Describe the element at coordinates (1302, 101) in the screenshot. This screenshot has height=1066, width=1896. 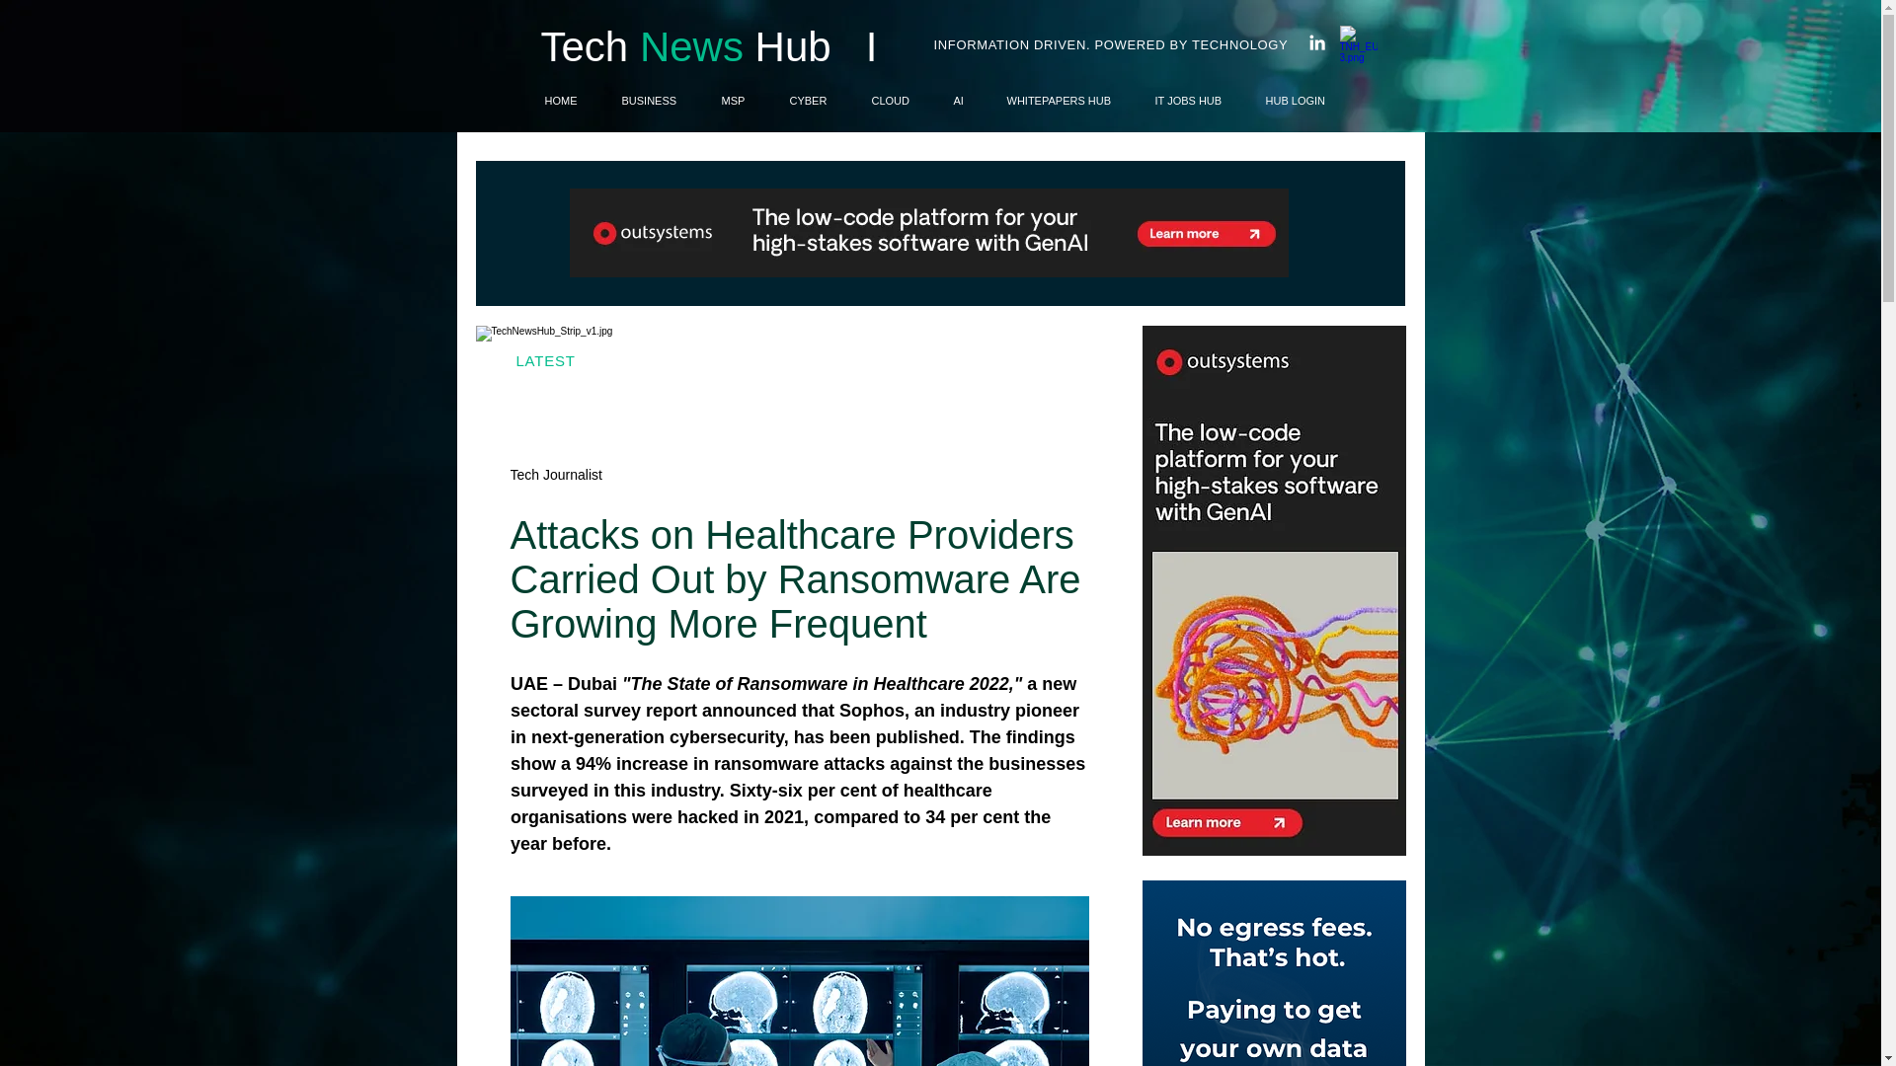
I see `HUB LOGIN` at that location.